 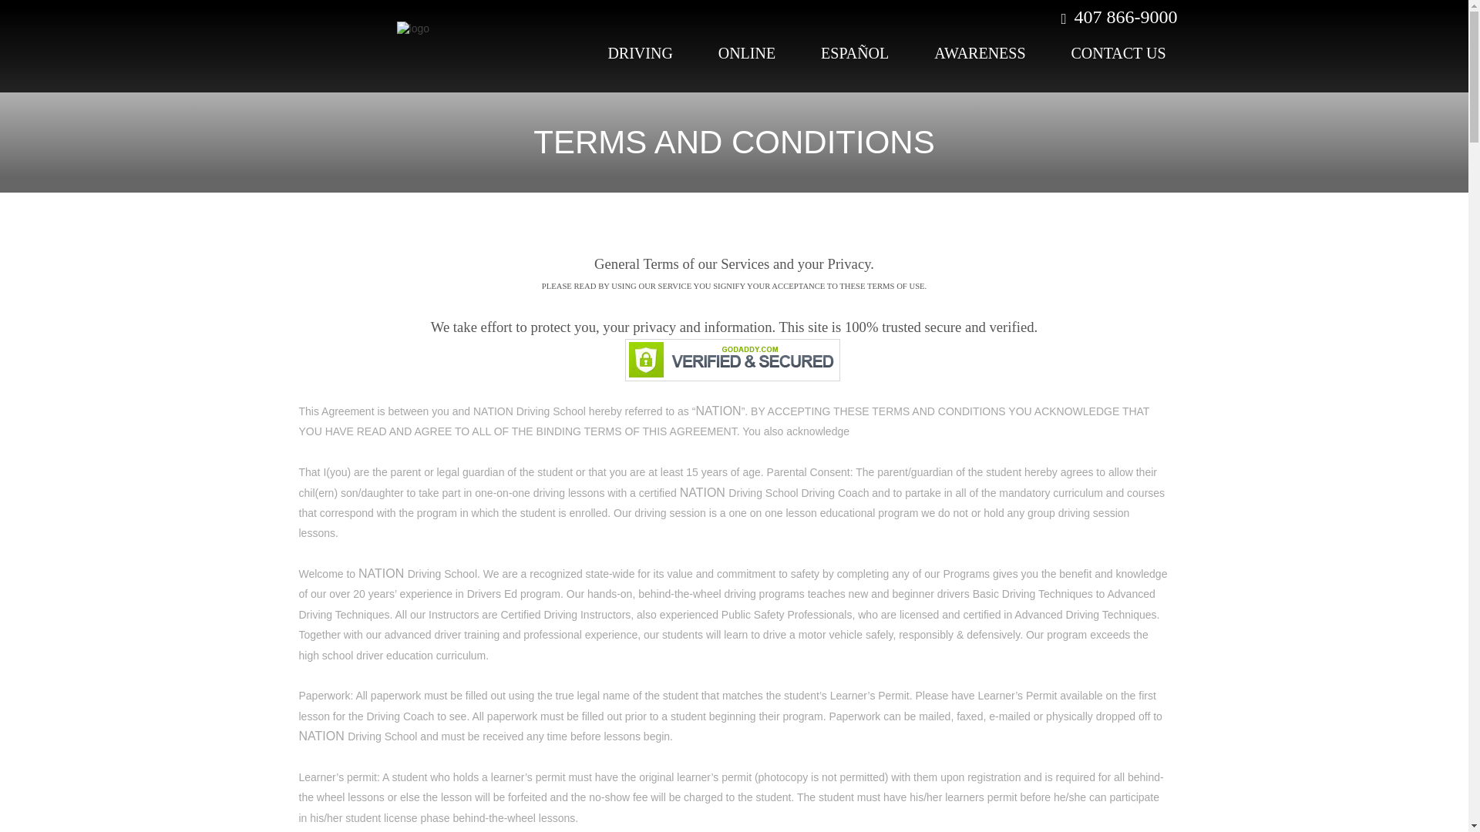 What do you see at coordinates (747, 52) in the screenshot?
I see `ONLINE` at bounding box center [747, 52].